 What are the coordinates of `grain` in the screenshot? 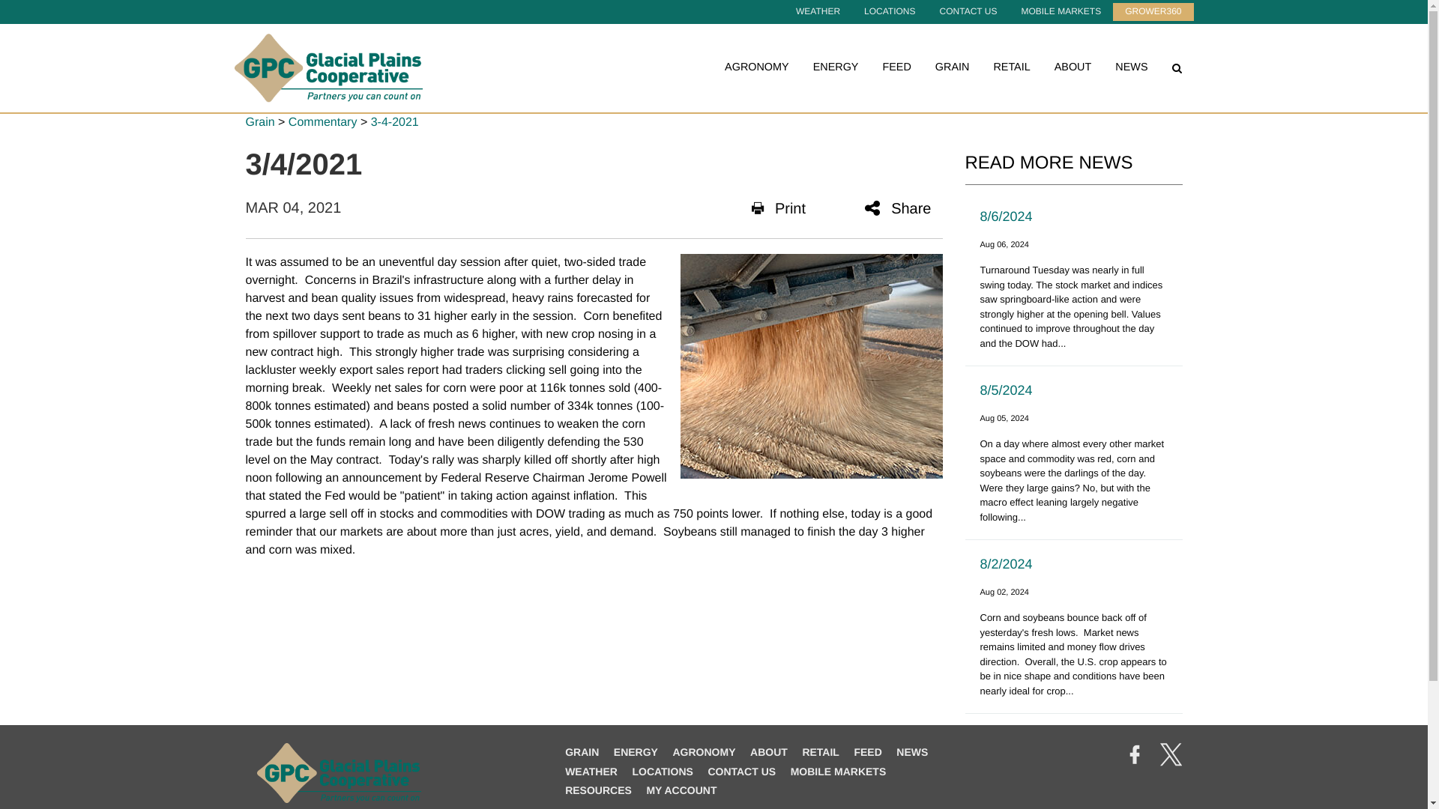 It's located at (582, 751).